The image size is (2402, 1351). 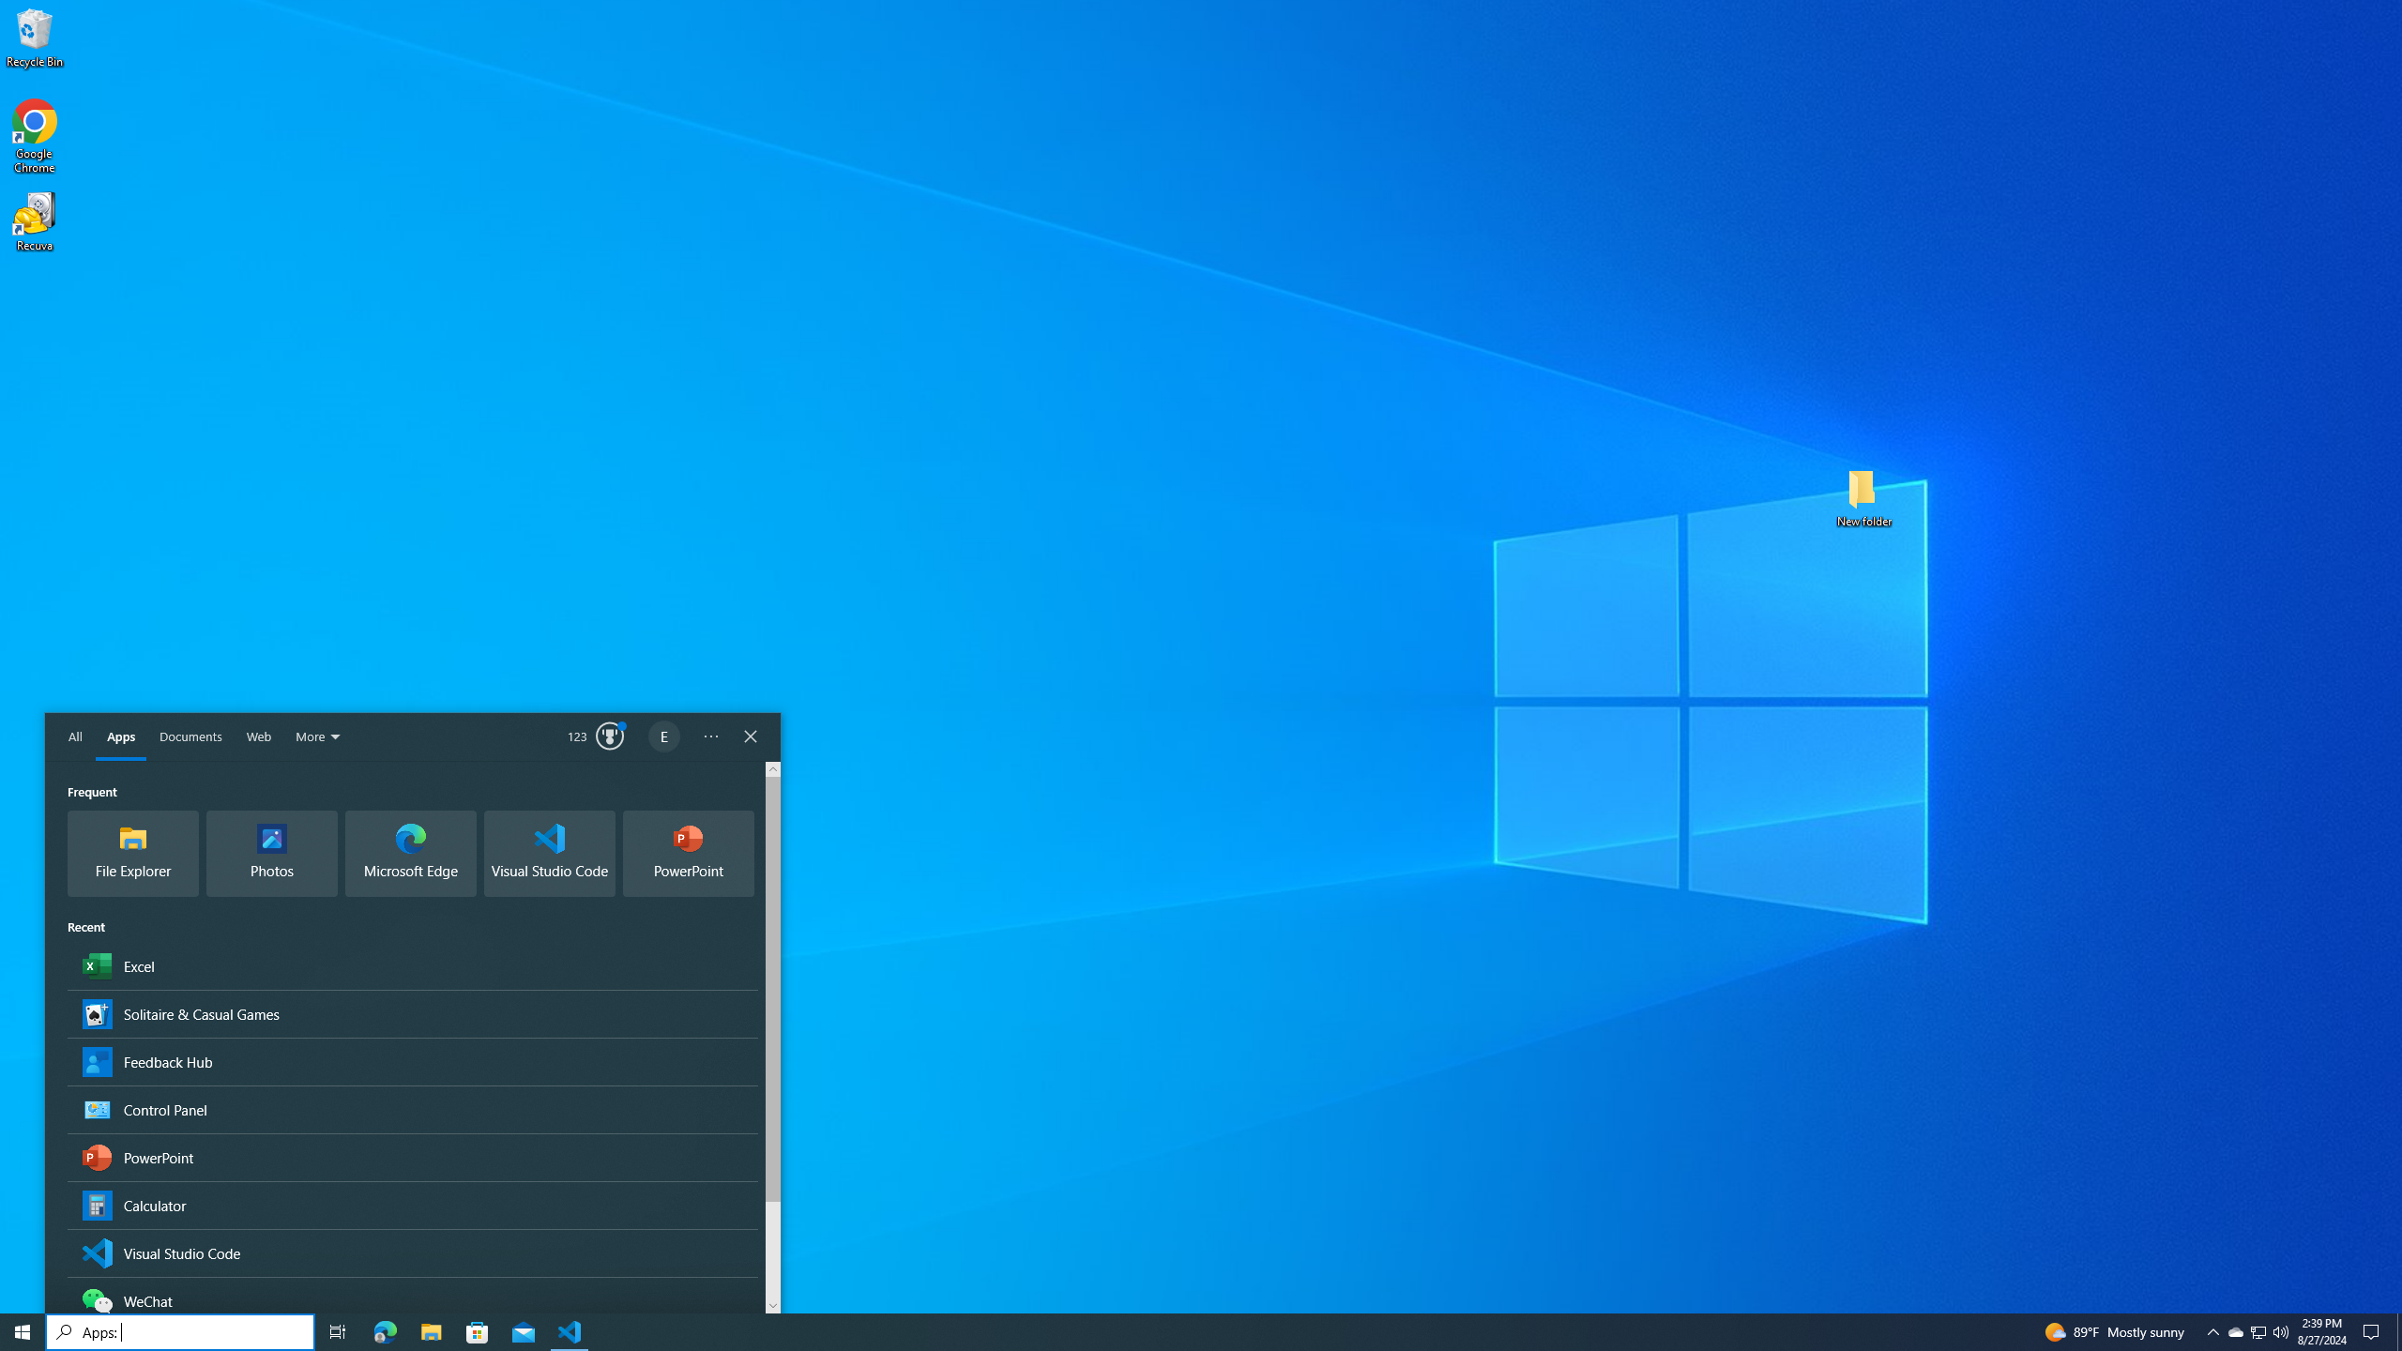 What do you see at coordinates (133, 854) in the screenshot?
I see `Frequent Group,File Explorer, App` at bounding box center [133, 854].